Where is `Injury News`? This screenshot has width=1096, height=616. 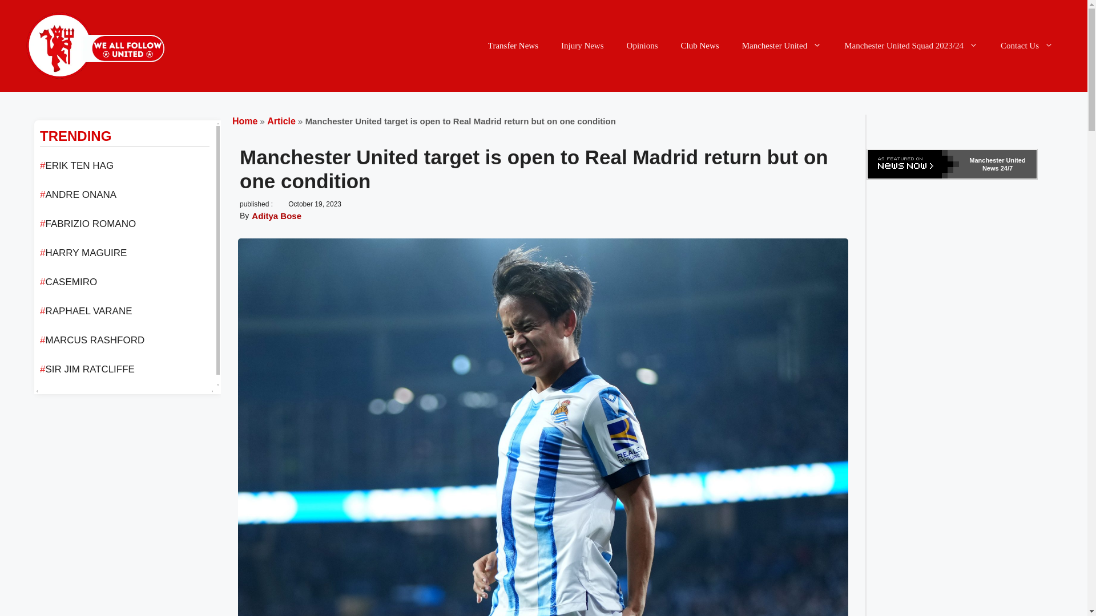
Injury News is located at coordinates (582, 46).